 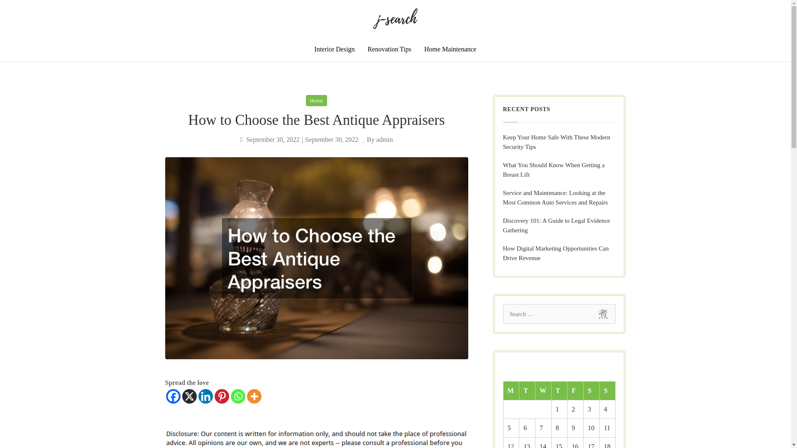 I want to click on Linkedin, so click(x=205, y=397).